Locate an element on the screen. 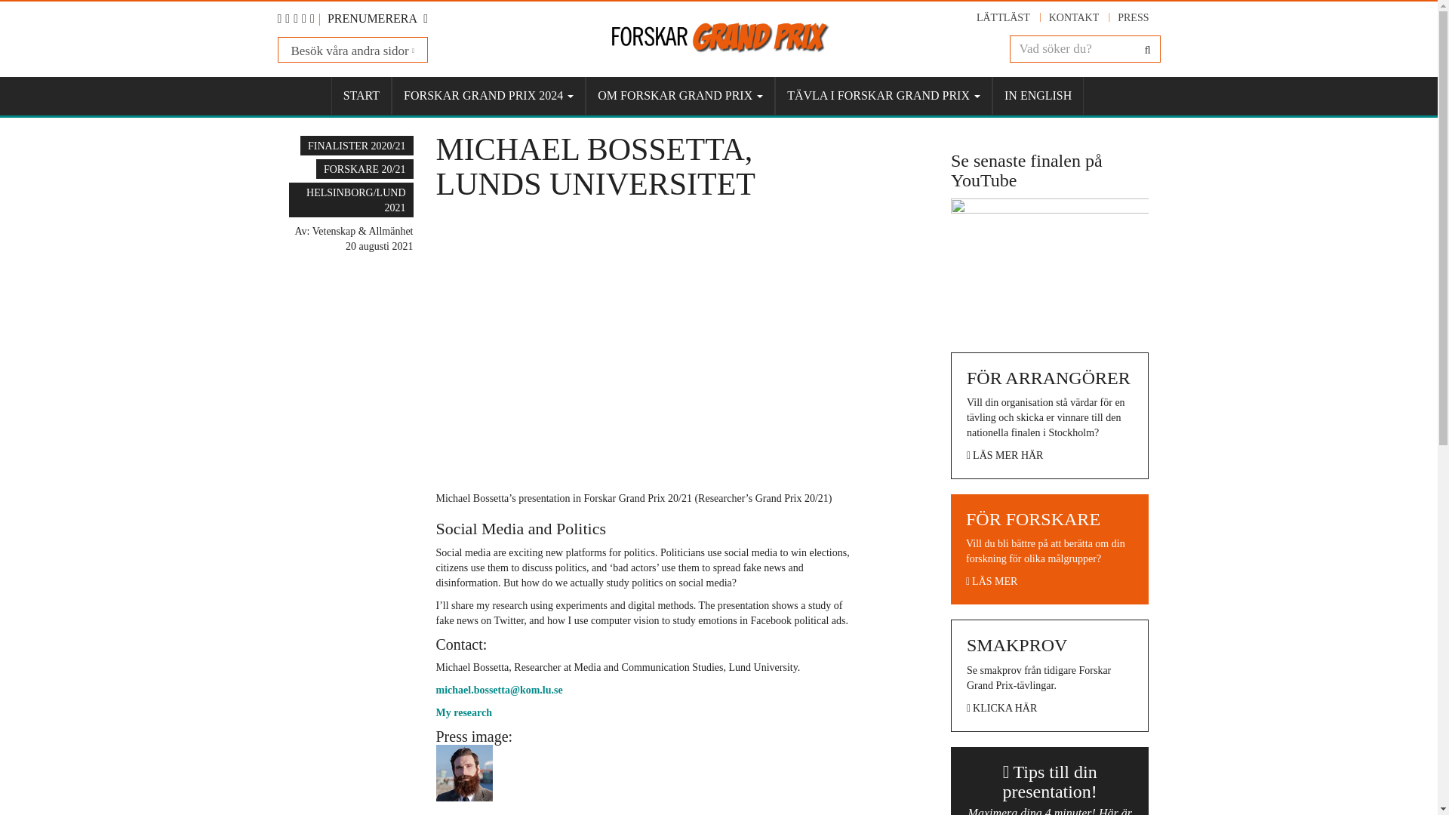 The height and width of the screenshot is (815, 1449). ATT DELTA is located at coordinates (882, 127).